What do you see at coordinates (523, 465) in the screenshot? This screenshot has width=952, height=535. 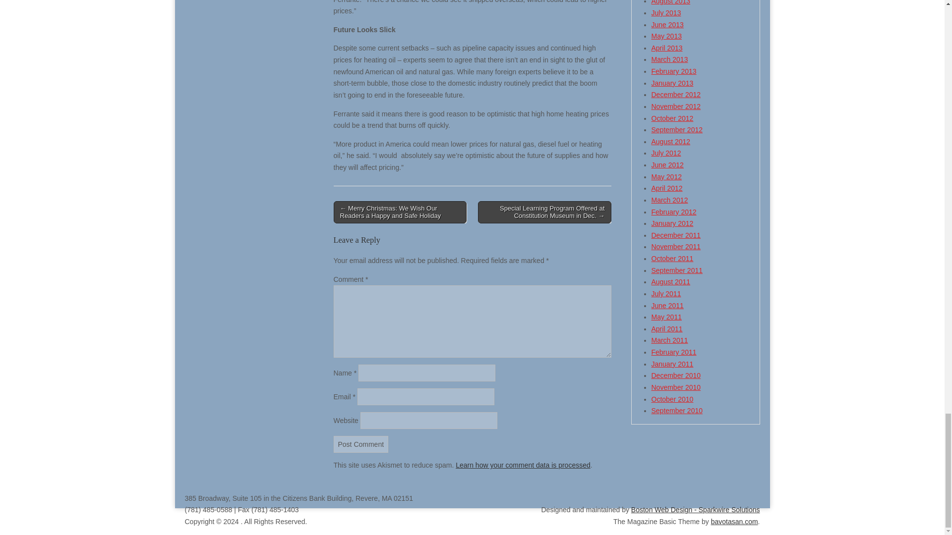 I see `Learn how your comment data is processed` at bounding box center [523, 465].